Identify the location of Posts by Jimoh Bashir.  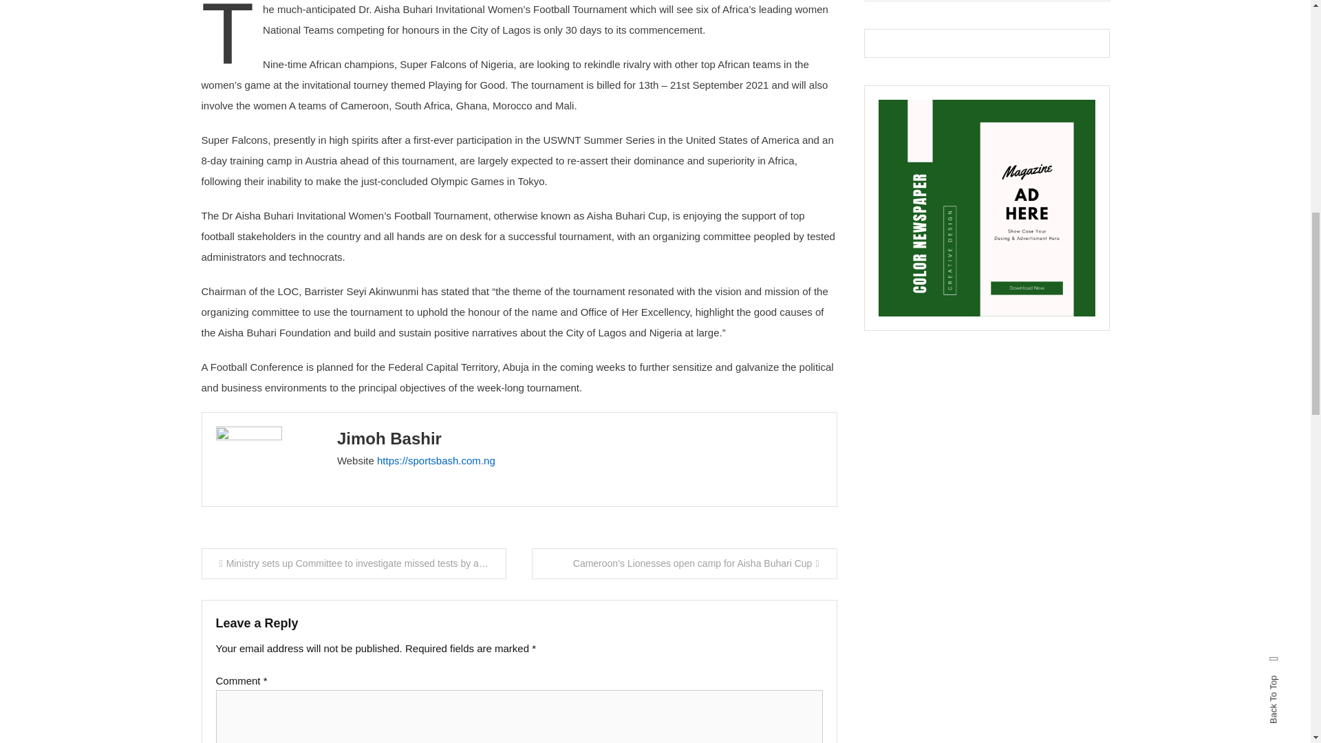
(389, 439).